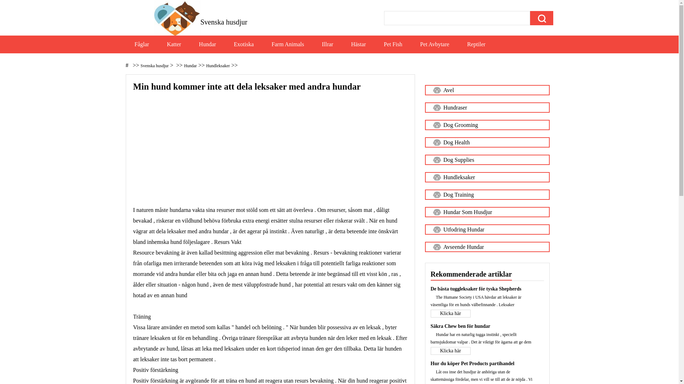  What do you see at coordinates (435, 44) in the screenshot?
I see `Pet Avbytare` at bounding box center [435, 44].